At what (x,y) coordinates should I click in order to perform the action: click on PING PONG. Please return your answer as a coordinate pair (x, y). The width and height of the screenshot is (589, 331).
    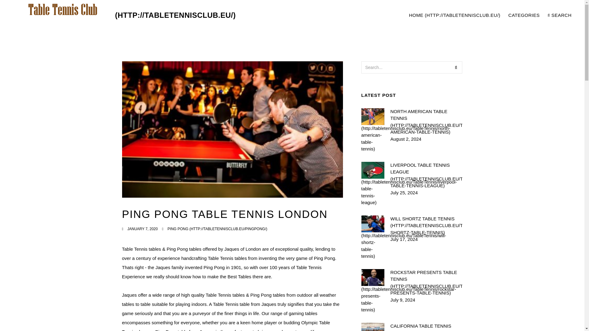
    Looking at the image, I should click on (217, 229).